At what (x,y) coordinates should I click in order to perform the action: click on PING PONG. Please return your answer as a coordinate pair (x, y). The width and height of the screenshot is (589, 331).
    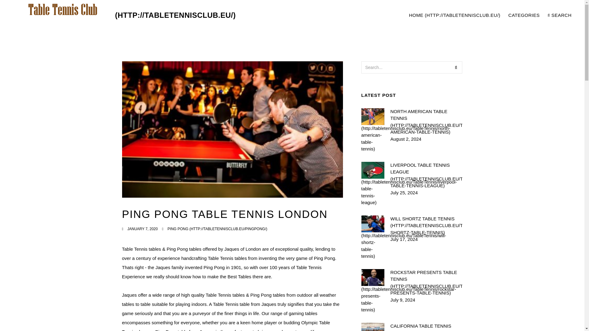
    Looking at the image, I should click on (217, 229).